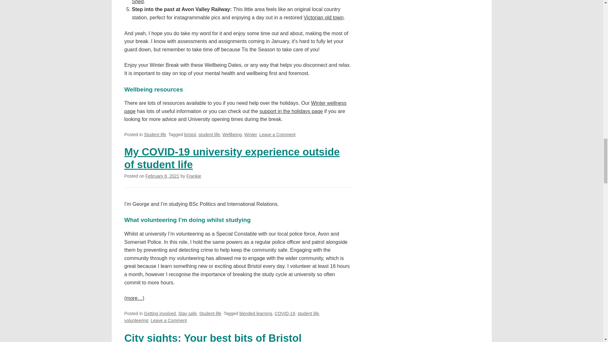  Describe the element at coordinates (323, 17) in the screenshot. I see `Victorian old town` at that location.